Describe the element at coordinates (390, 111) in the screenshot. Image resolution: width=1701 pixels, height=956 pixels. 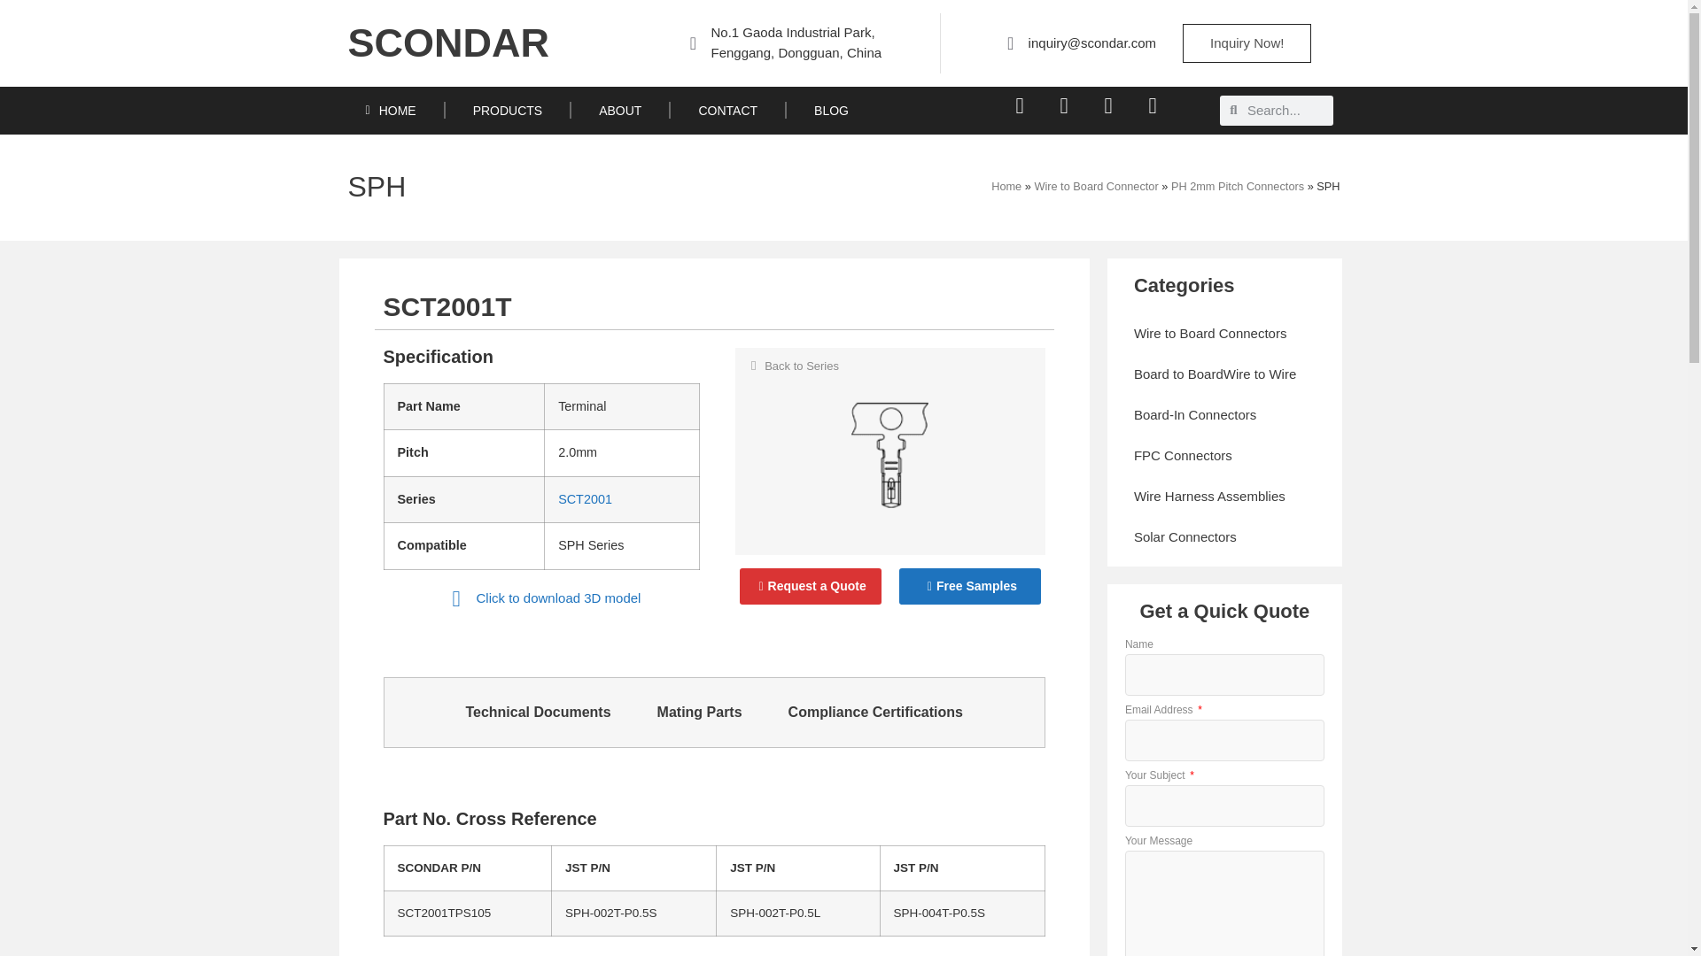
I see `HOME` at that location.